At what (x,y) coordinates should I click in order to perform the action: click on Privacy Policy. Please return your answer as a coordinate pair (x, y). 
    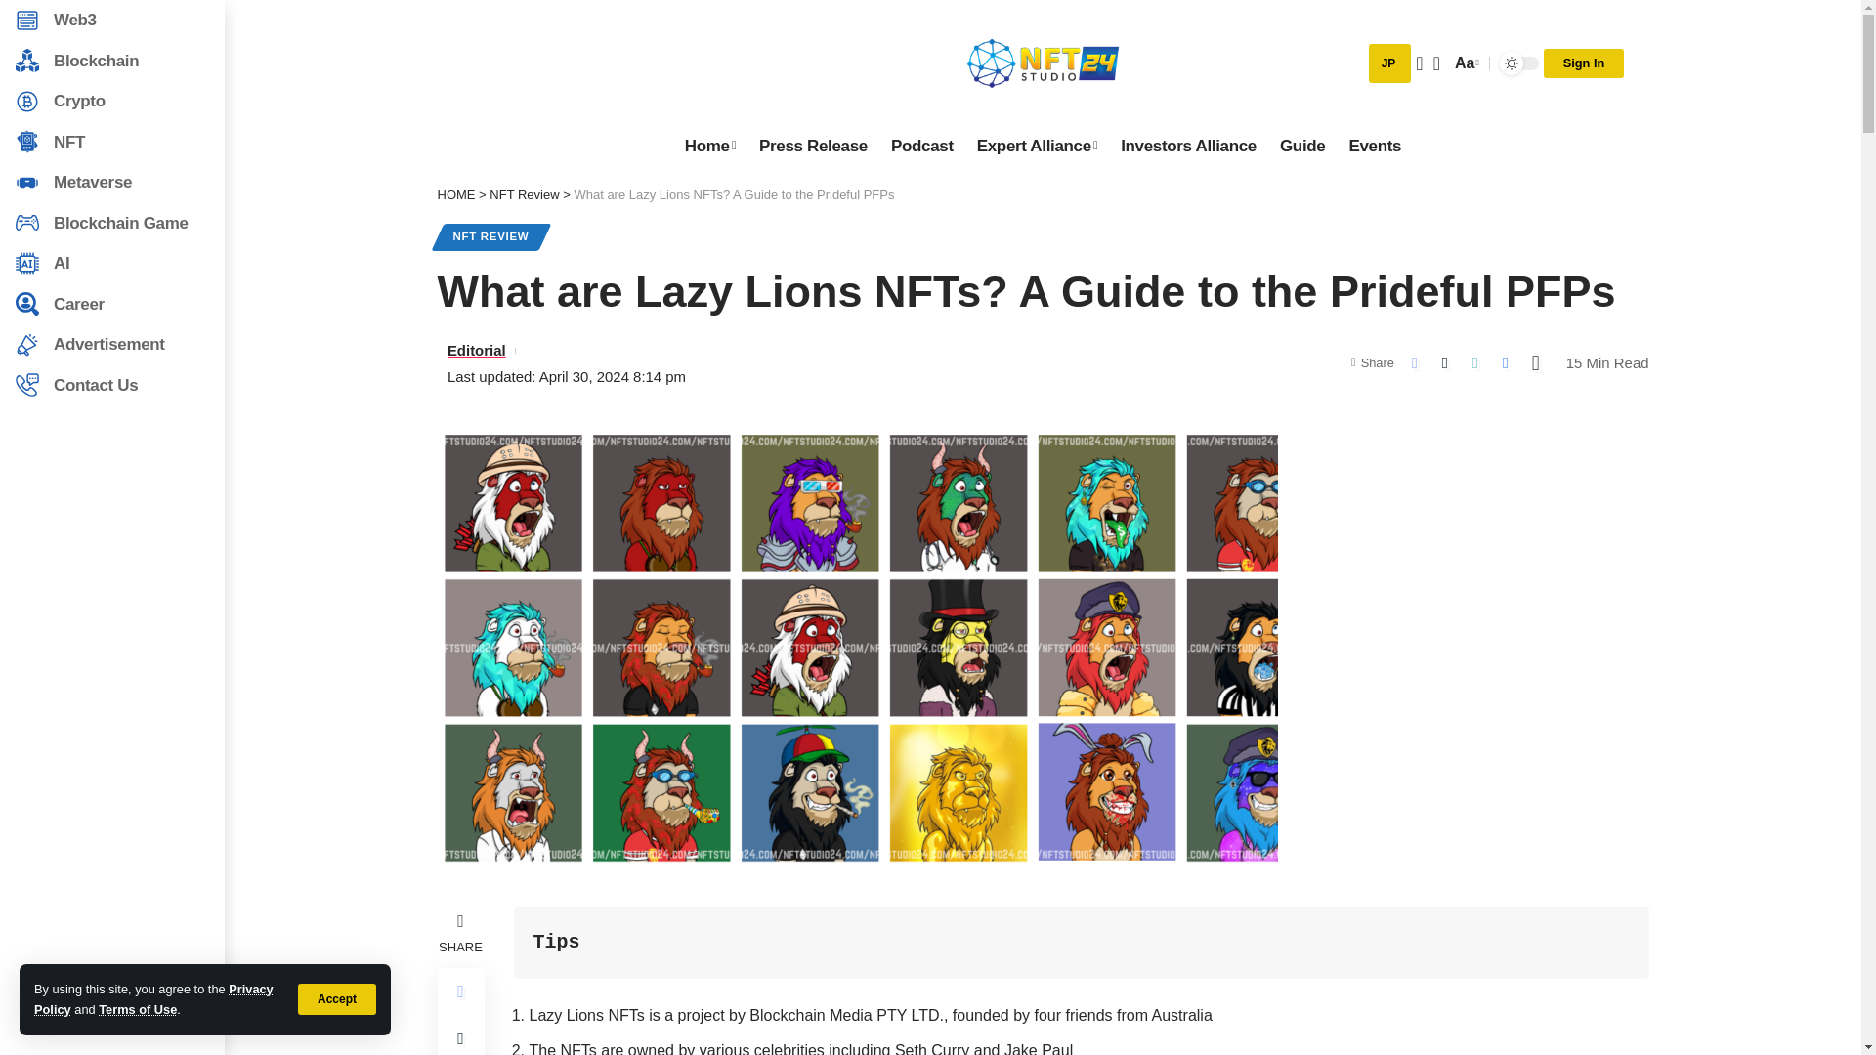
    Looking at the image, I should click on (922, 146).